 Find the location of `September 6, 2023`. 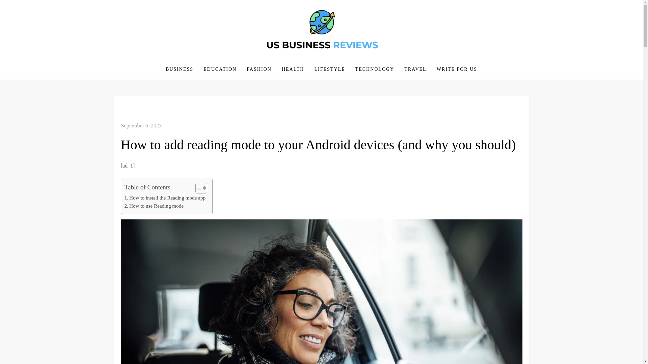

September 6, 2023 is located at coordinates (141, 125).